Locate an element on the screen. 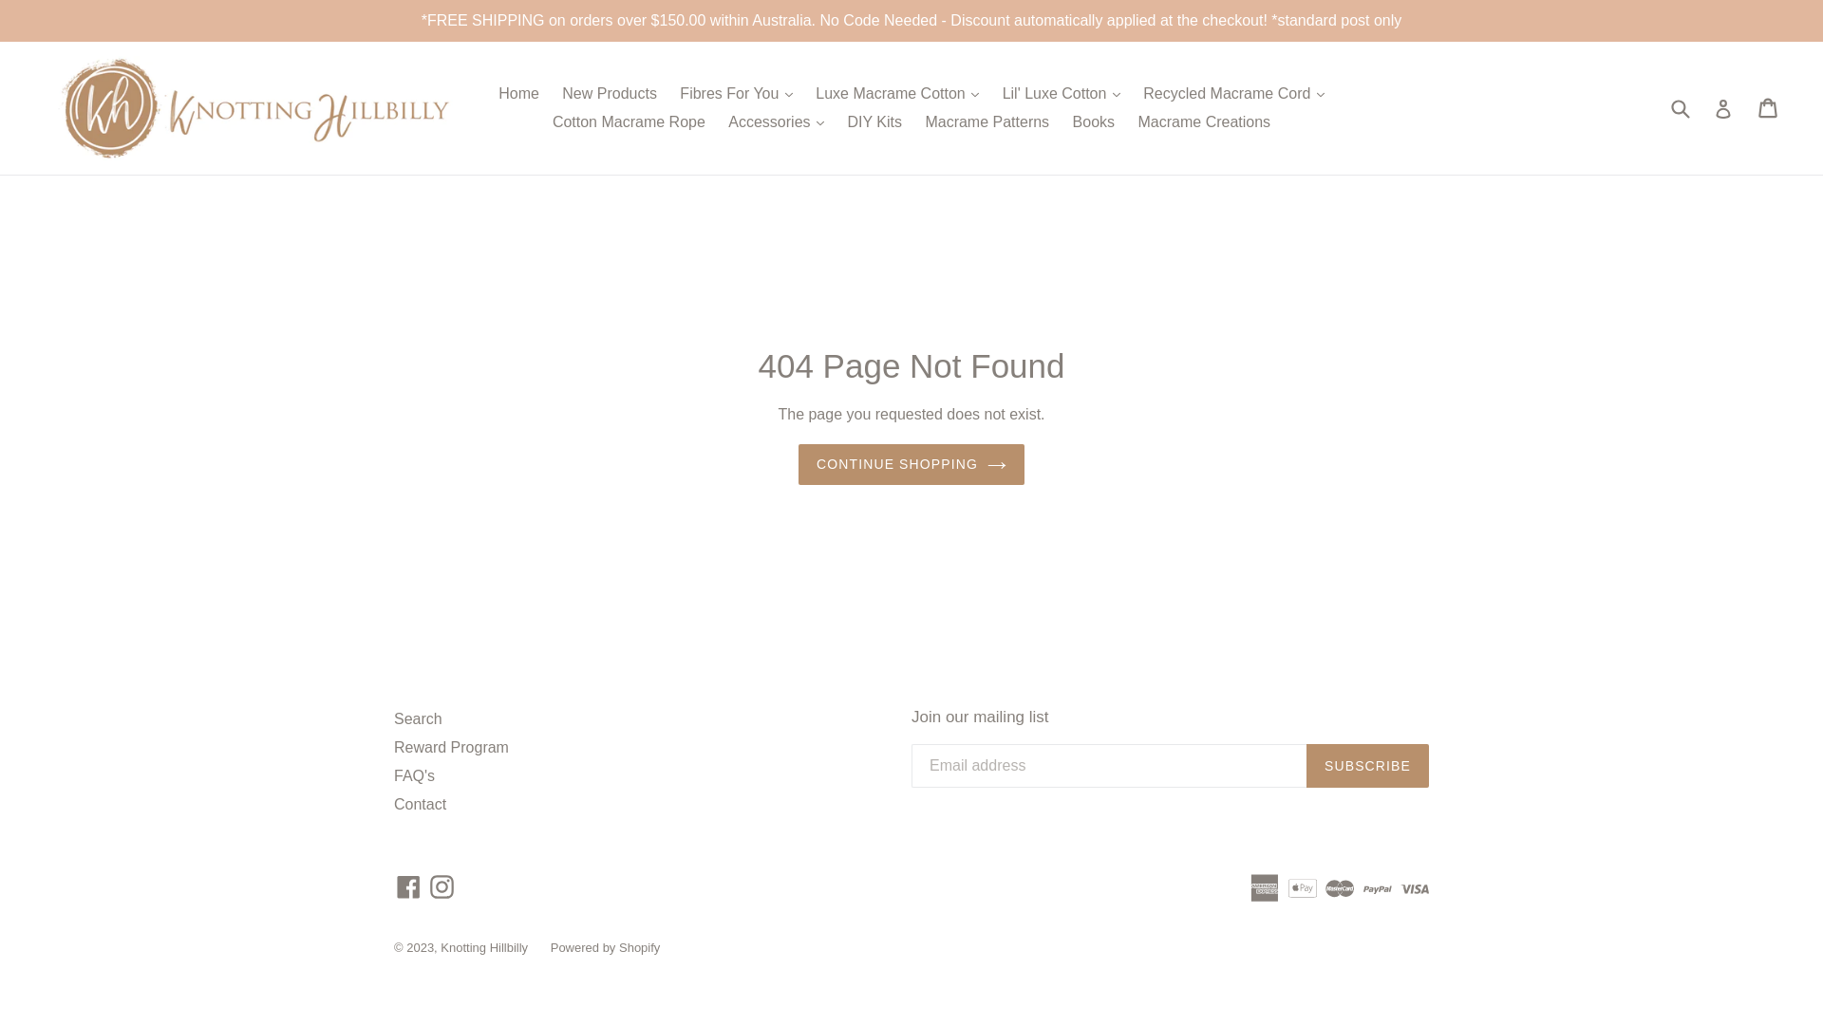 The image size is (1823, 1025). FAQ's is located at coordinates (414, 776).